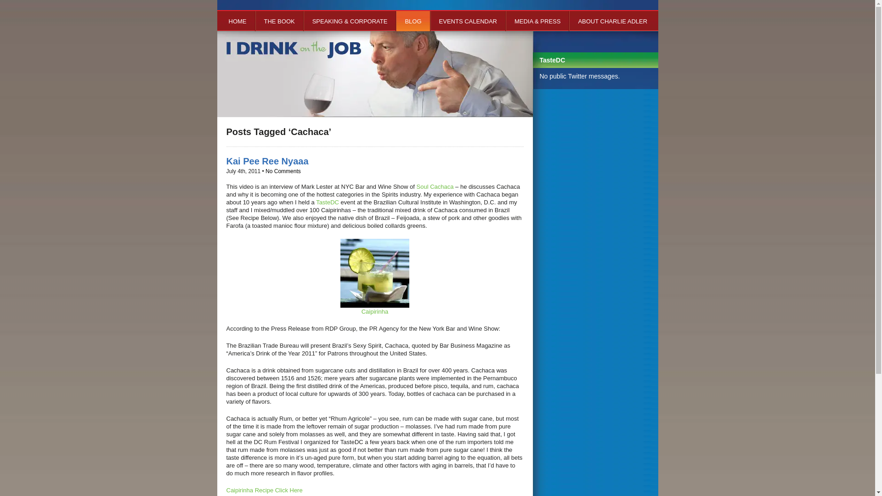 This screenshot has height=496, width=882. I want to click on Speaking and Corporate, so click(350, 21).